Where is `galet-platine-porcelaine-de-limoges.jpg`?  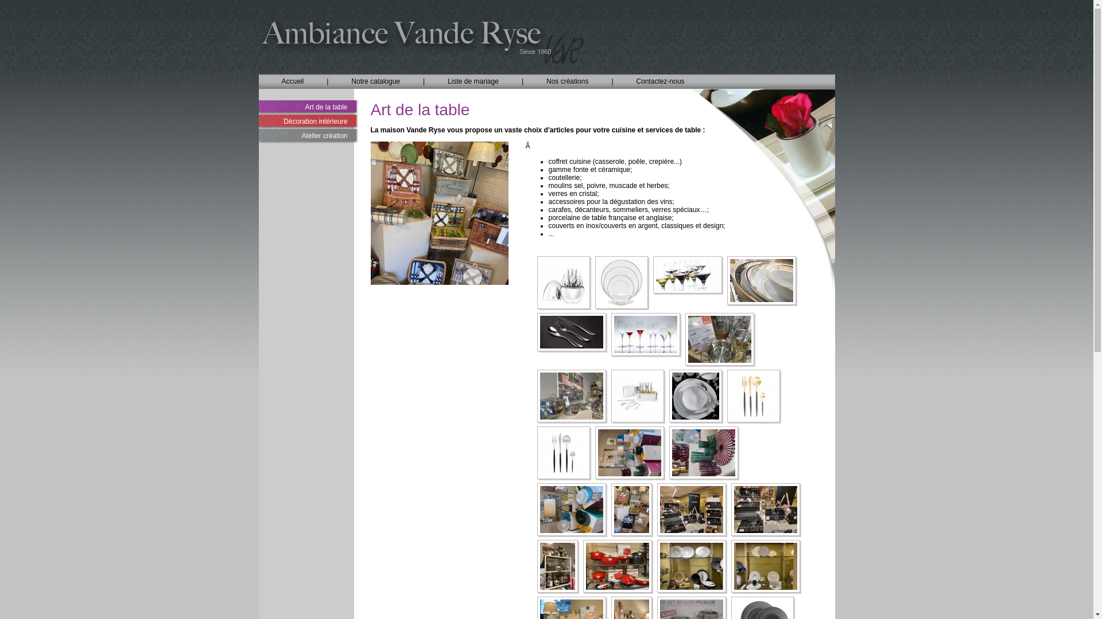
galet-platine-porcelaine-de-limoges.jpg is located at coordinates (696, 396).